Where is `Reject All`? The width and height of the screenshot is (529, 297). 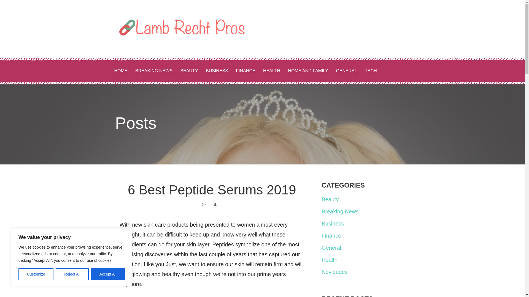 Reject All is located at coordinates (72, 274).